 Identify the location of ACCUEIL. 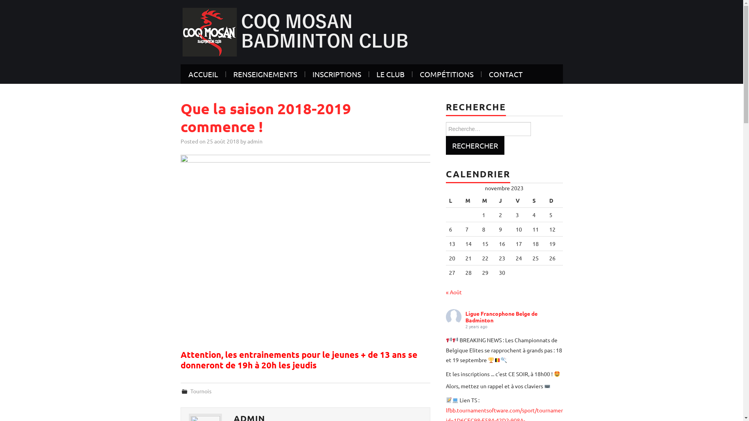
(203, 74).